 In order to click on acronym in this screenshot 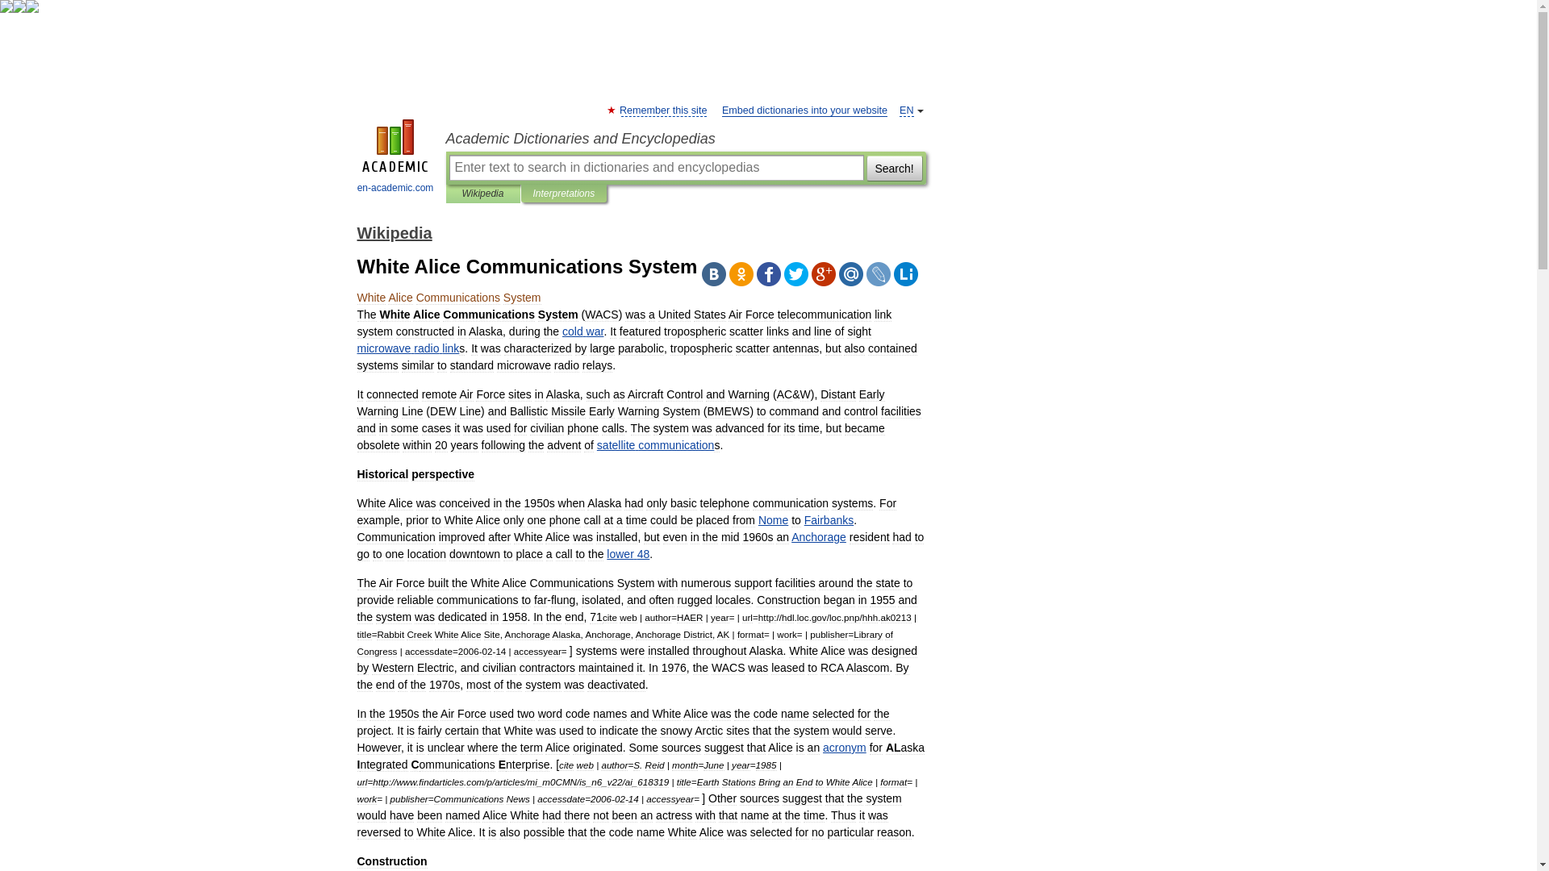, I will do `click(844, 748)`.